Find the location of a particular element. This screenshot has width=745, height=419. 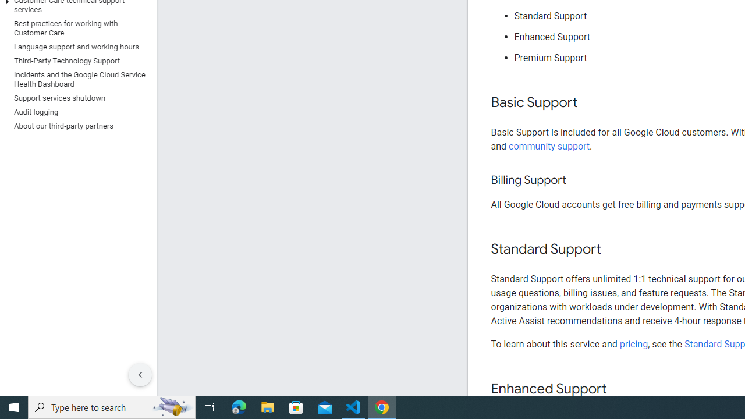

Language support and working hours is located at coordinates (76, 47).